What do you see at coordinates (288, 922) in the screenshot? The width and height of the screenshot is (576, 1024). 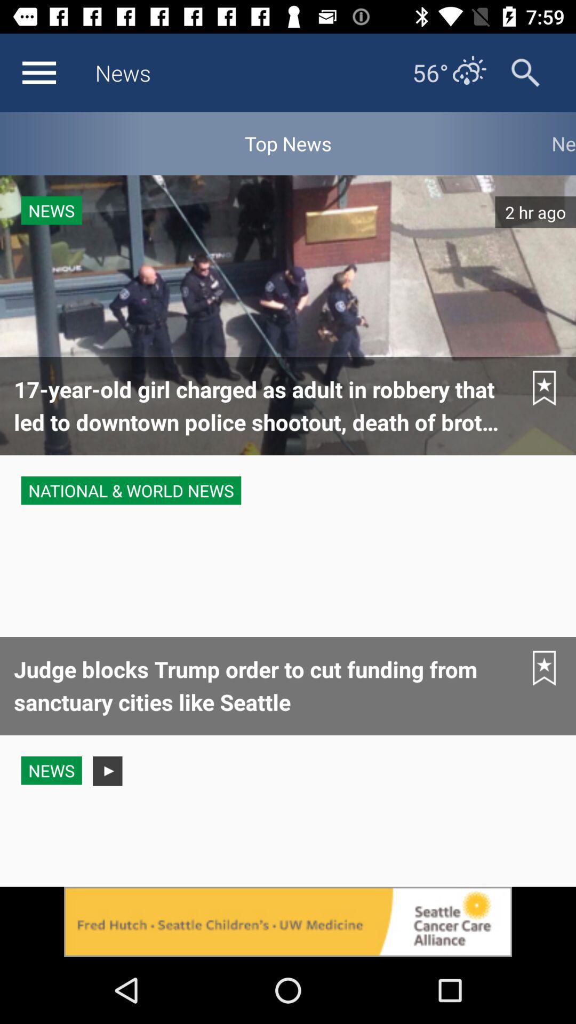 I see `open advertisements detail` at bounding box center [288, 922].